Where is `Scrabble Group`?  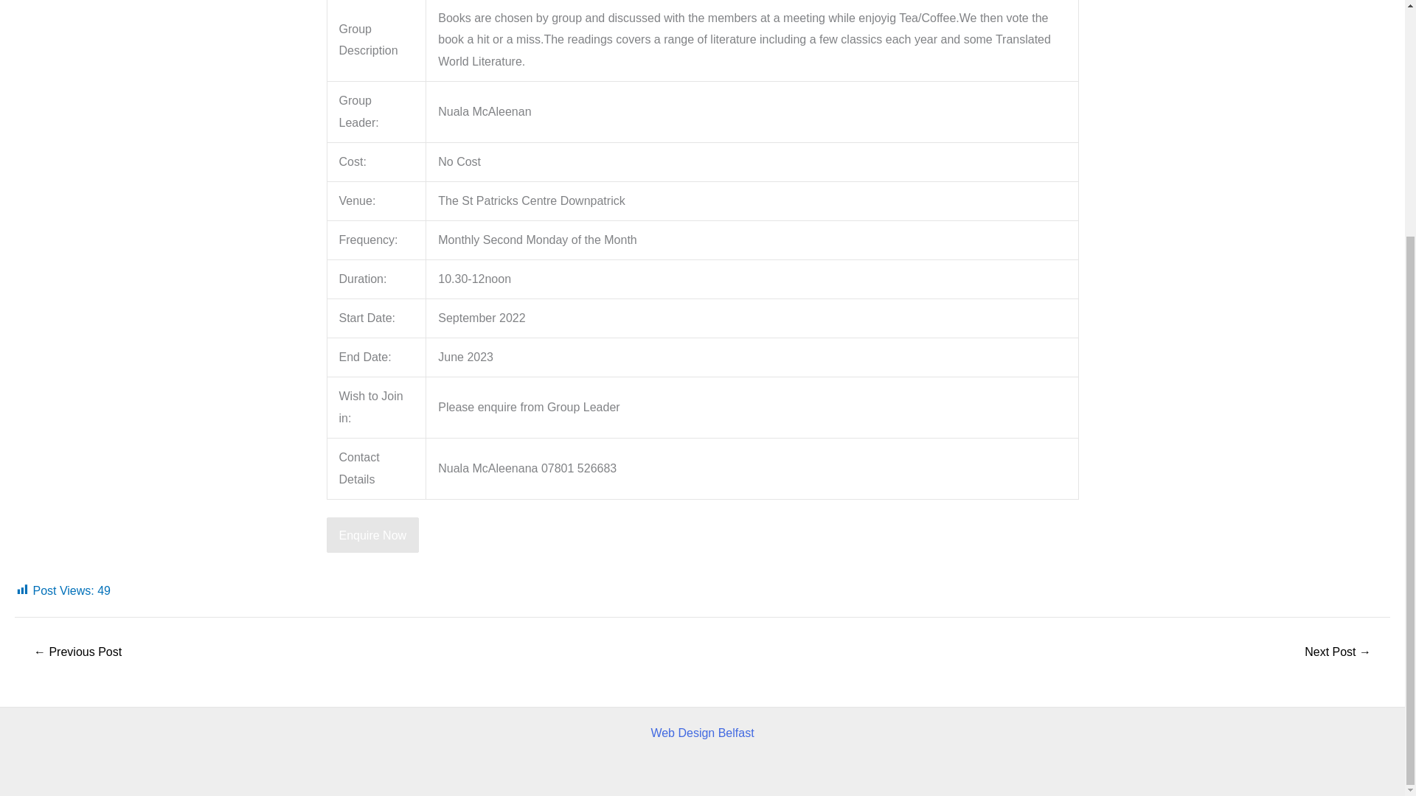 Scrabble Group is located at coordinates (77, 652).